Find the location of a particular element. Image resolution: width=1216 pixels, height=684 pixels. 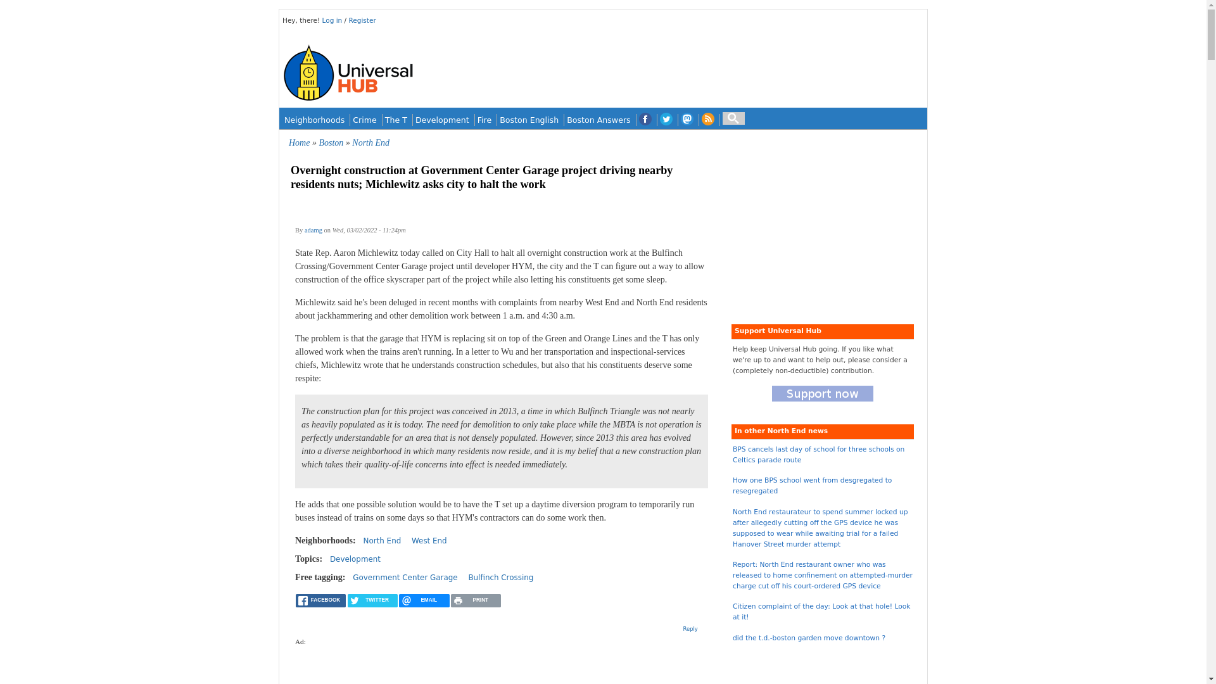

Universal Hub on Twitter is located at coordinates (666, 120).